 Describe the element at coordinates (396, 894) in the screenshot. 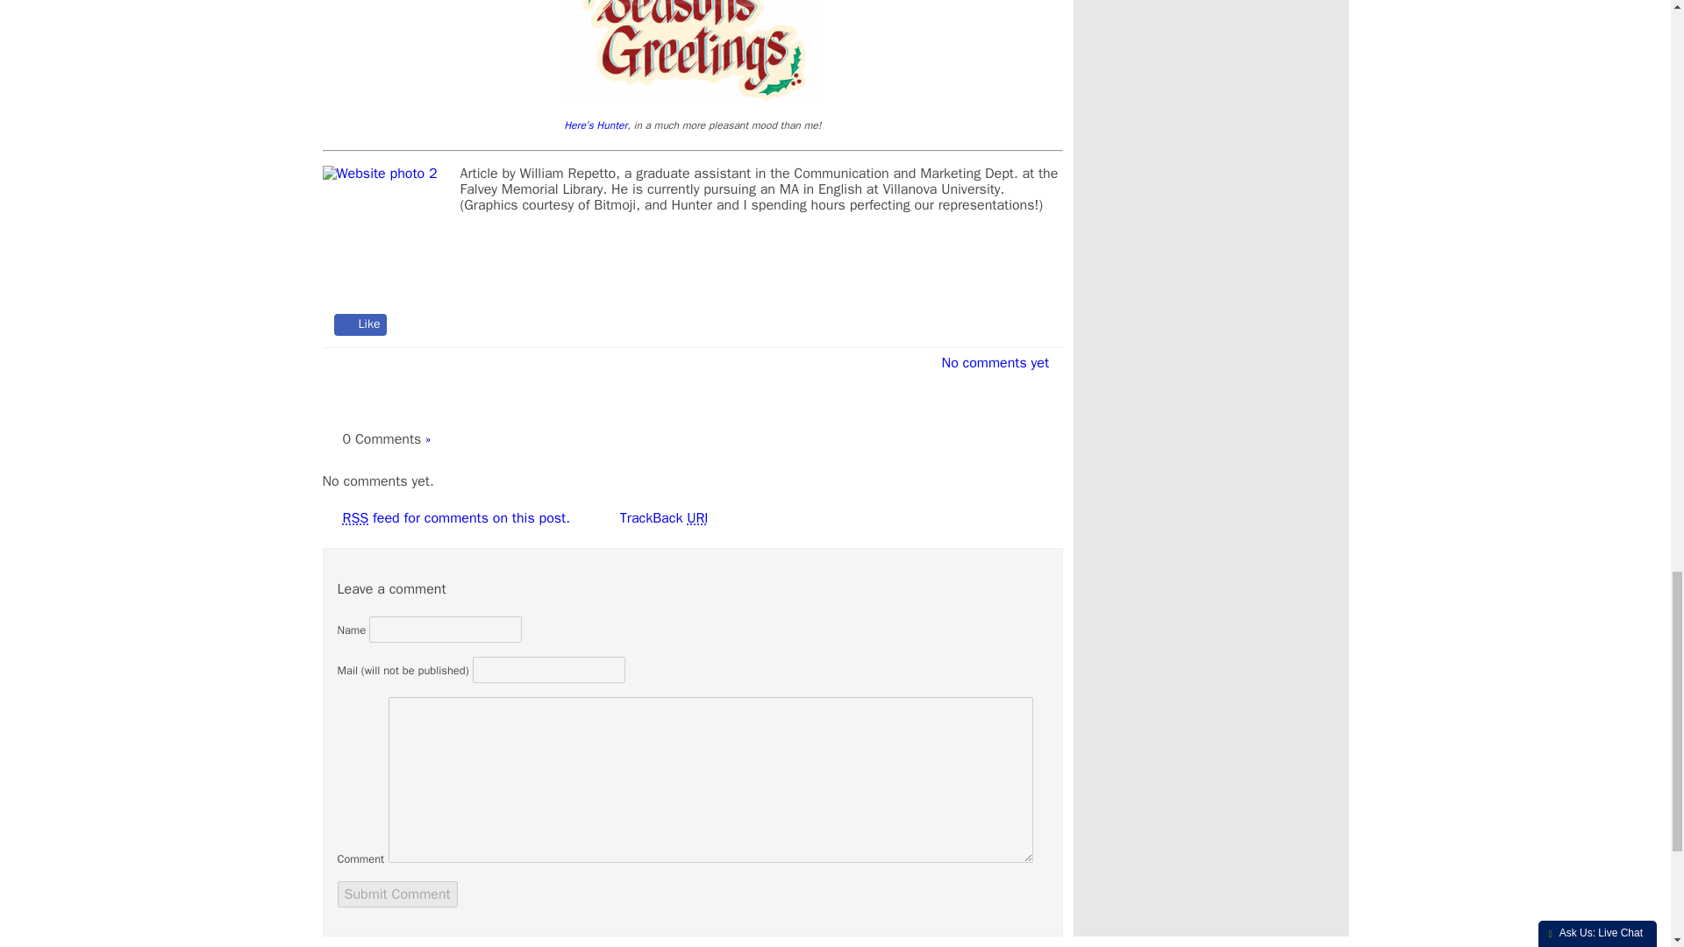

I see `Submit Comment` at that location.